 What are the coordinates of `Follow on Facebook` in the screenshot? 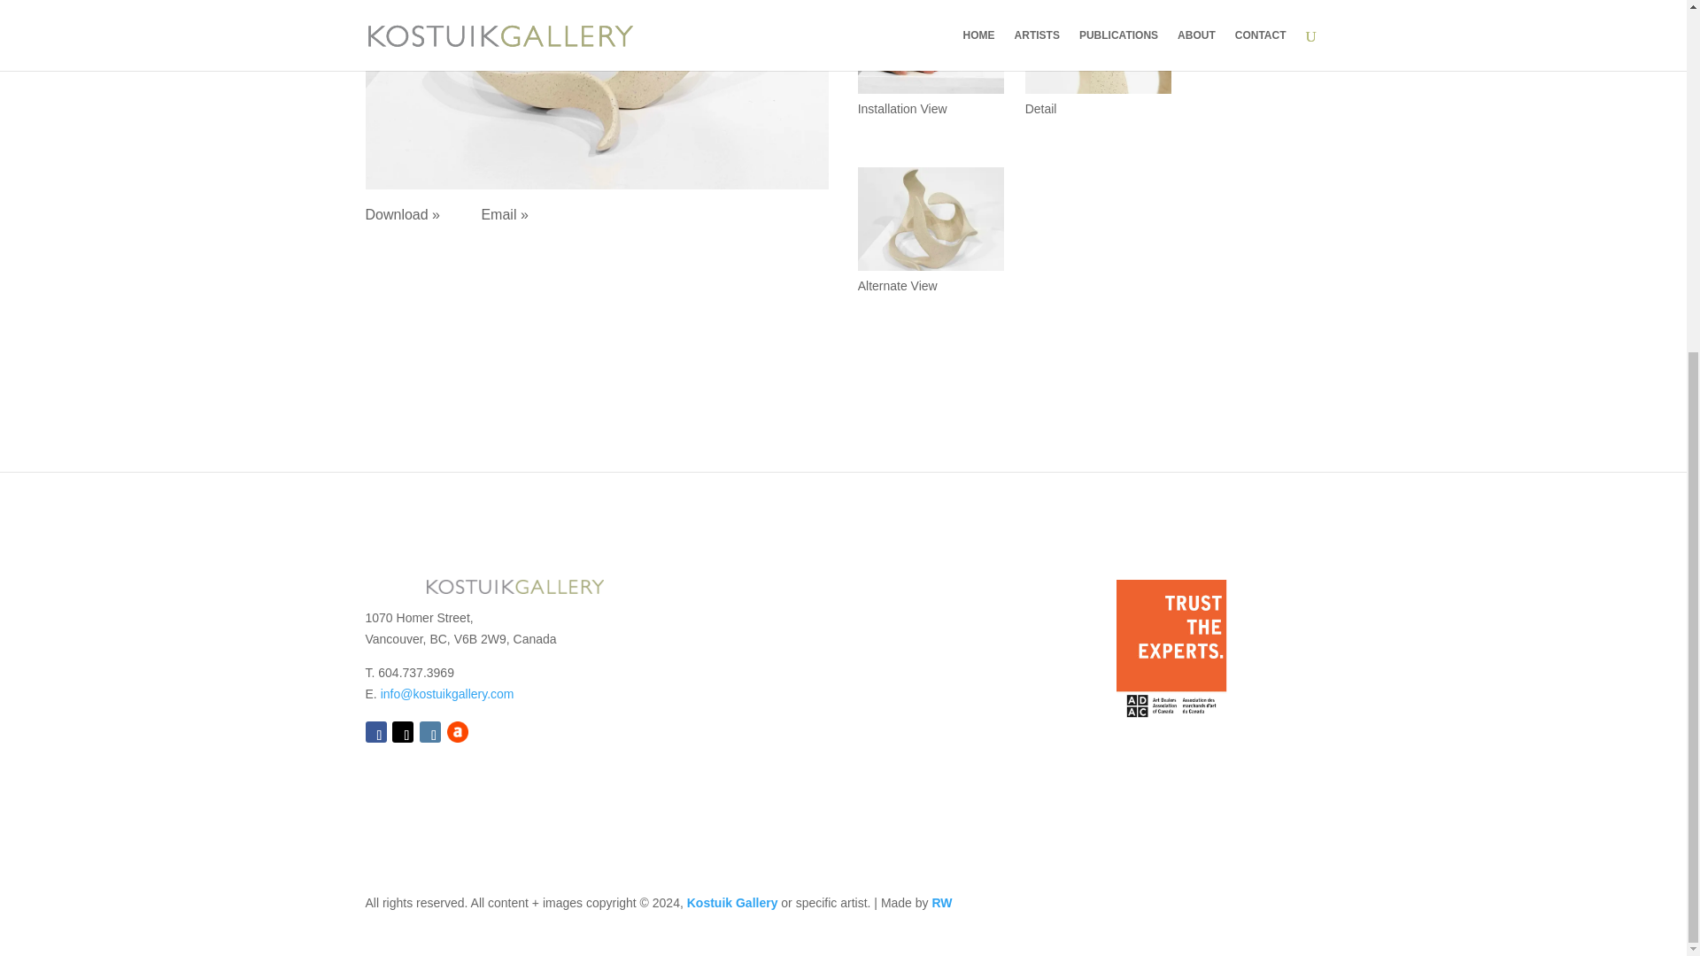 It's located at (375, 732).